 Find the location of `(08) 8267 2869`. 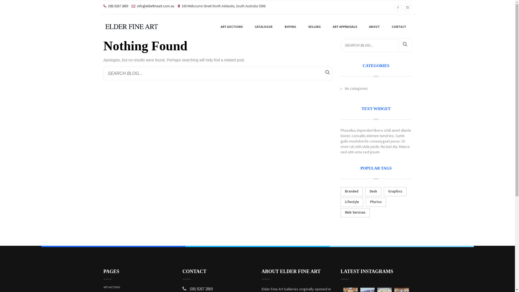

(08) 8267 2869 is located at coordinates (118, 6).